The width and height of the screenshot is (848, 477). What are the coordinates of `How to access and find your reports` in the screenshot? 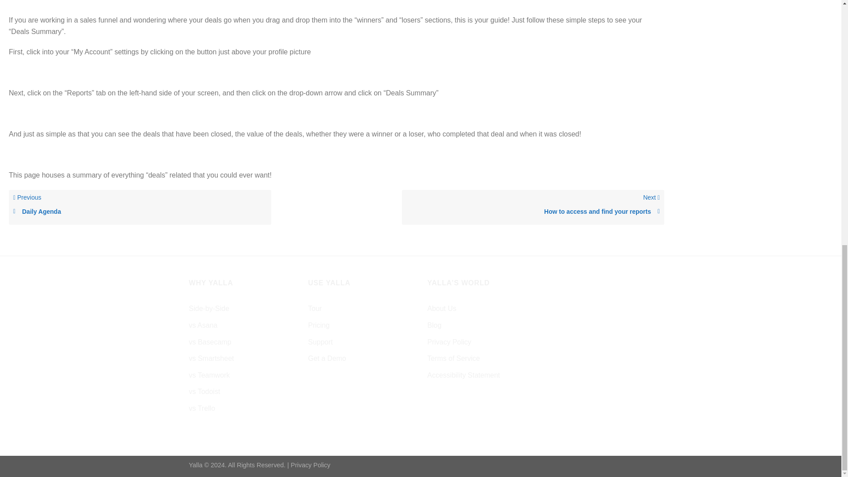 It's located at (210, 342).